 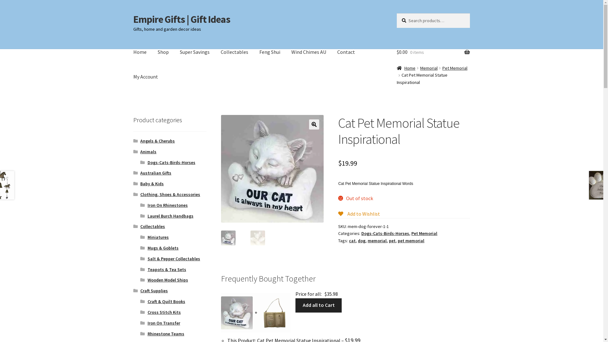 I want to click on Iron On Transfer, so click(x=164, y=323).